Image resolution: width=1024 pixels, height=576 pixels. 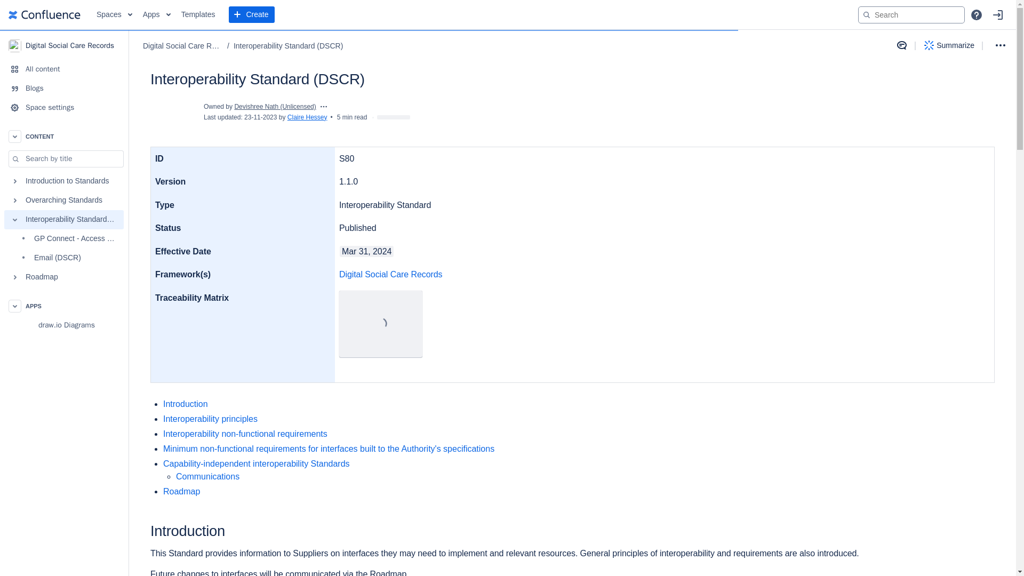 What do you see at coordinates (64, 277) in the screenshot?
I see `Roadmap` at bounding box center [64, 277].